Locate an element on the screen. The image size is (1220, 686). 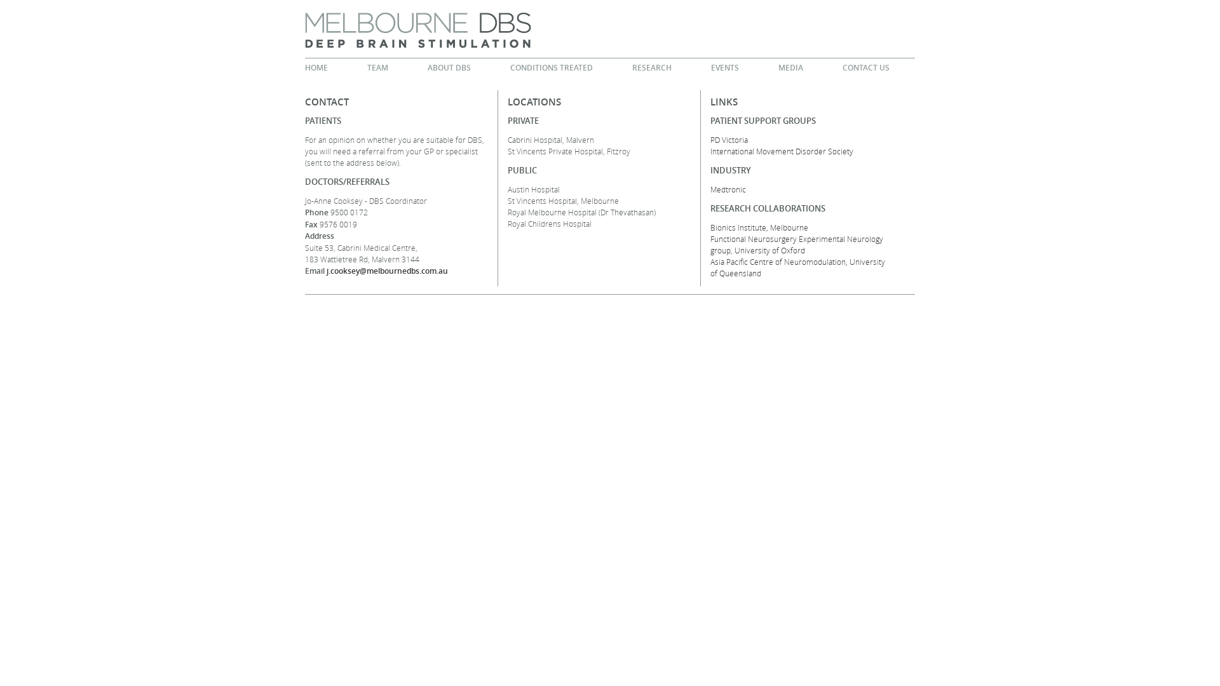
RESEARCH is located at coordinates (652, 68).